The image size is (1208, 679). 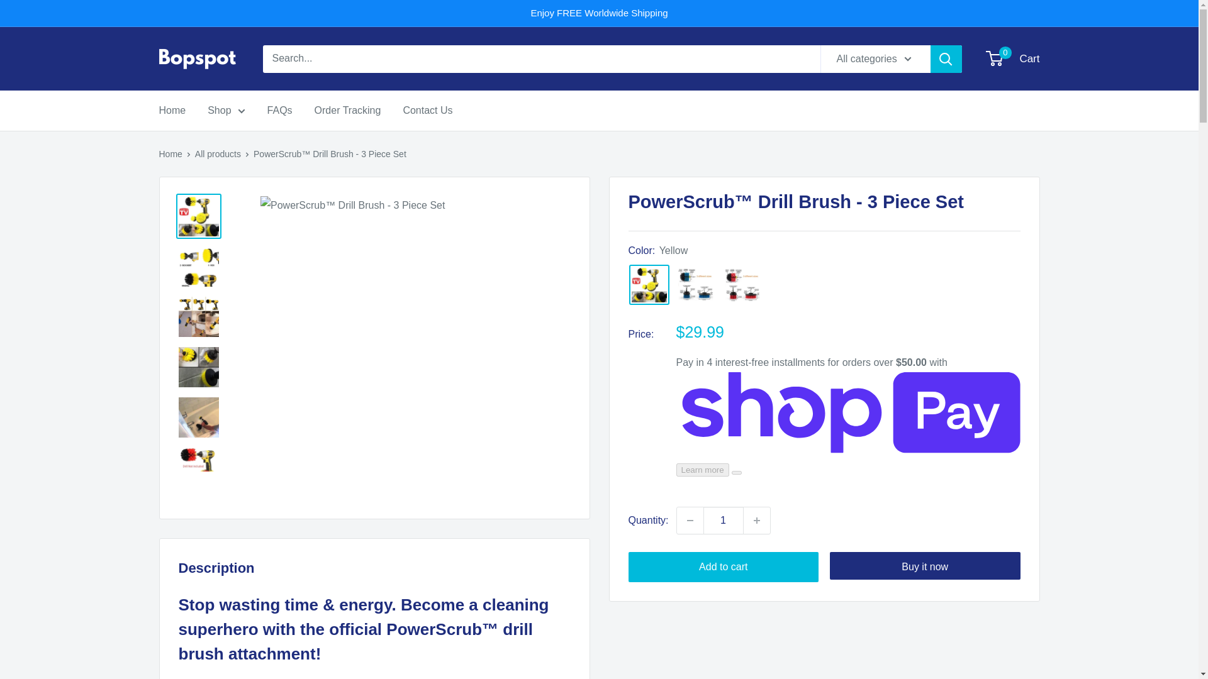 I want to click on FAQs, so click(x=427, y=111).